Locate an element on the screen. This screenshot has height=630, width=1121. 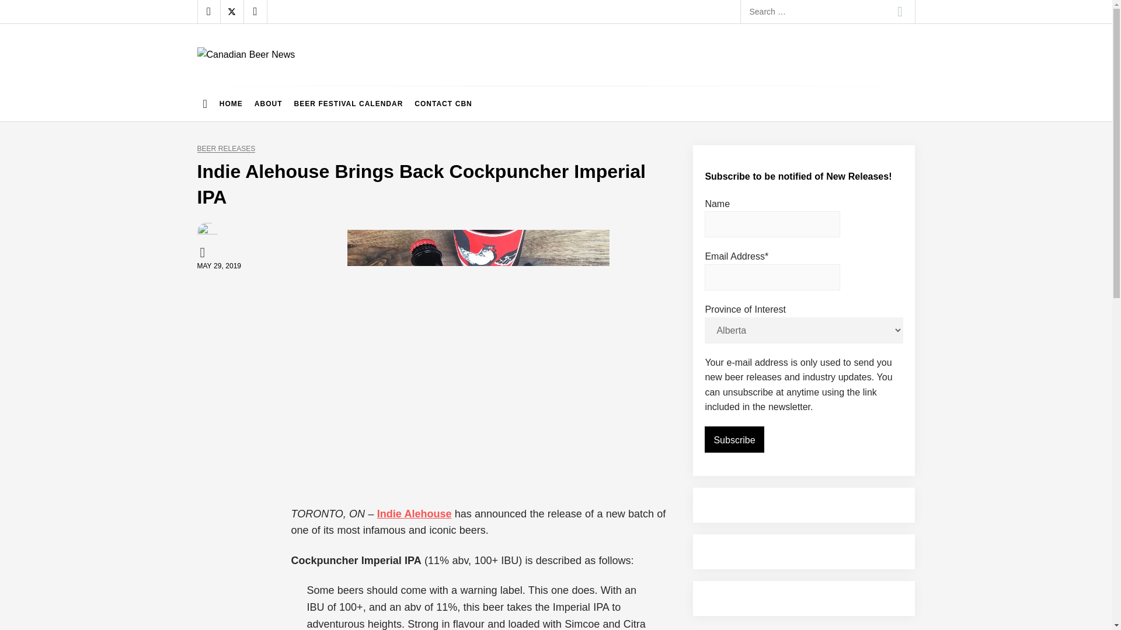
CBN is located at coordinates (204, 252).